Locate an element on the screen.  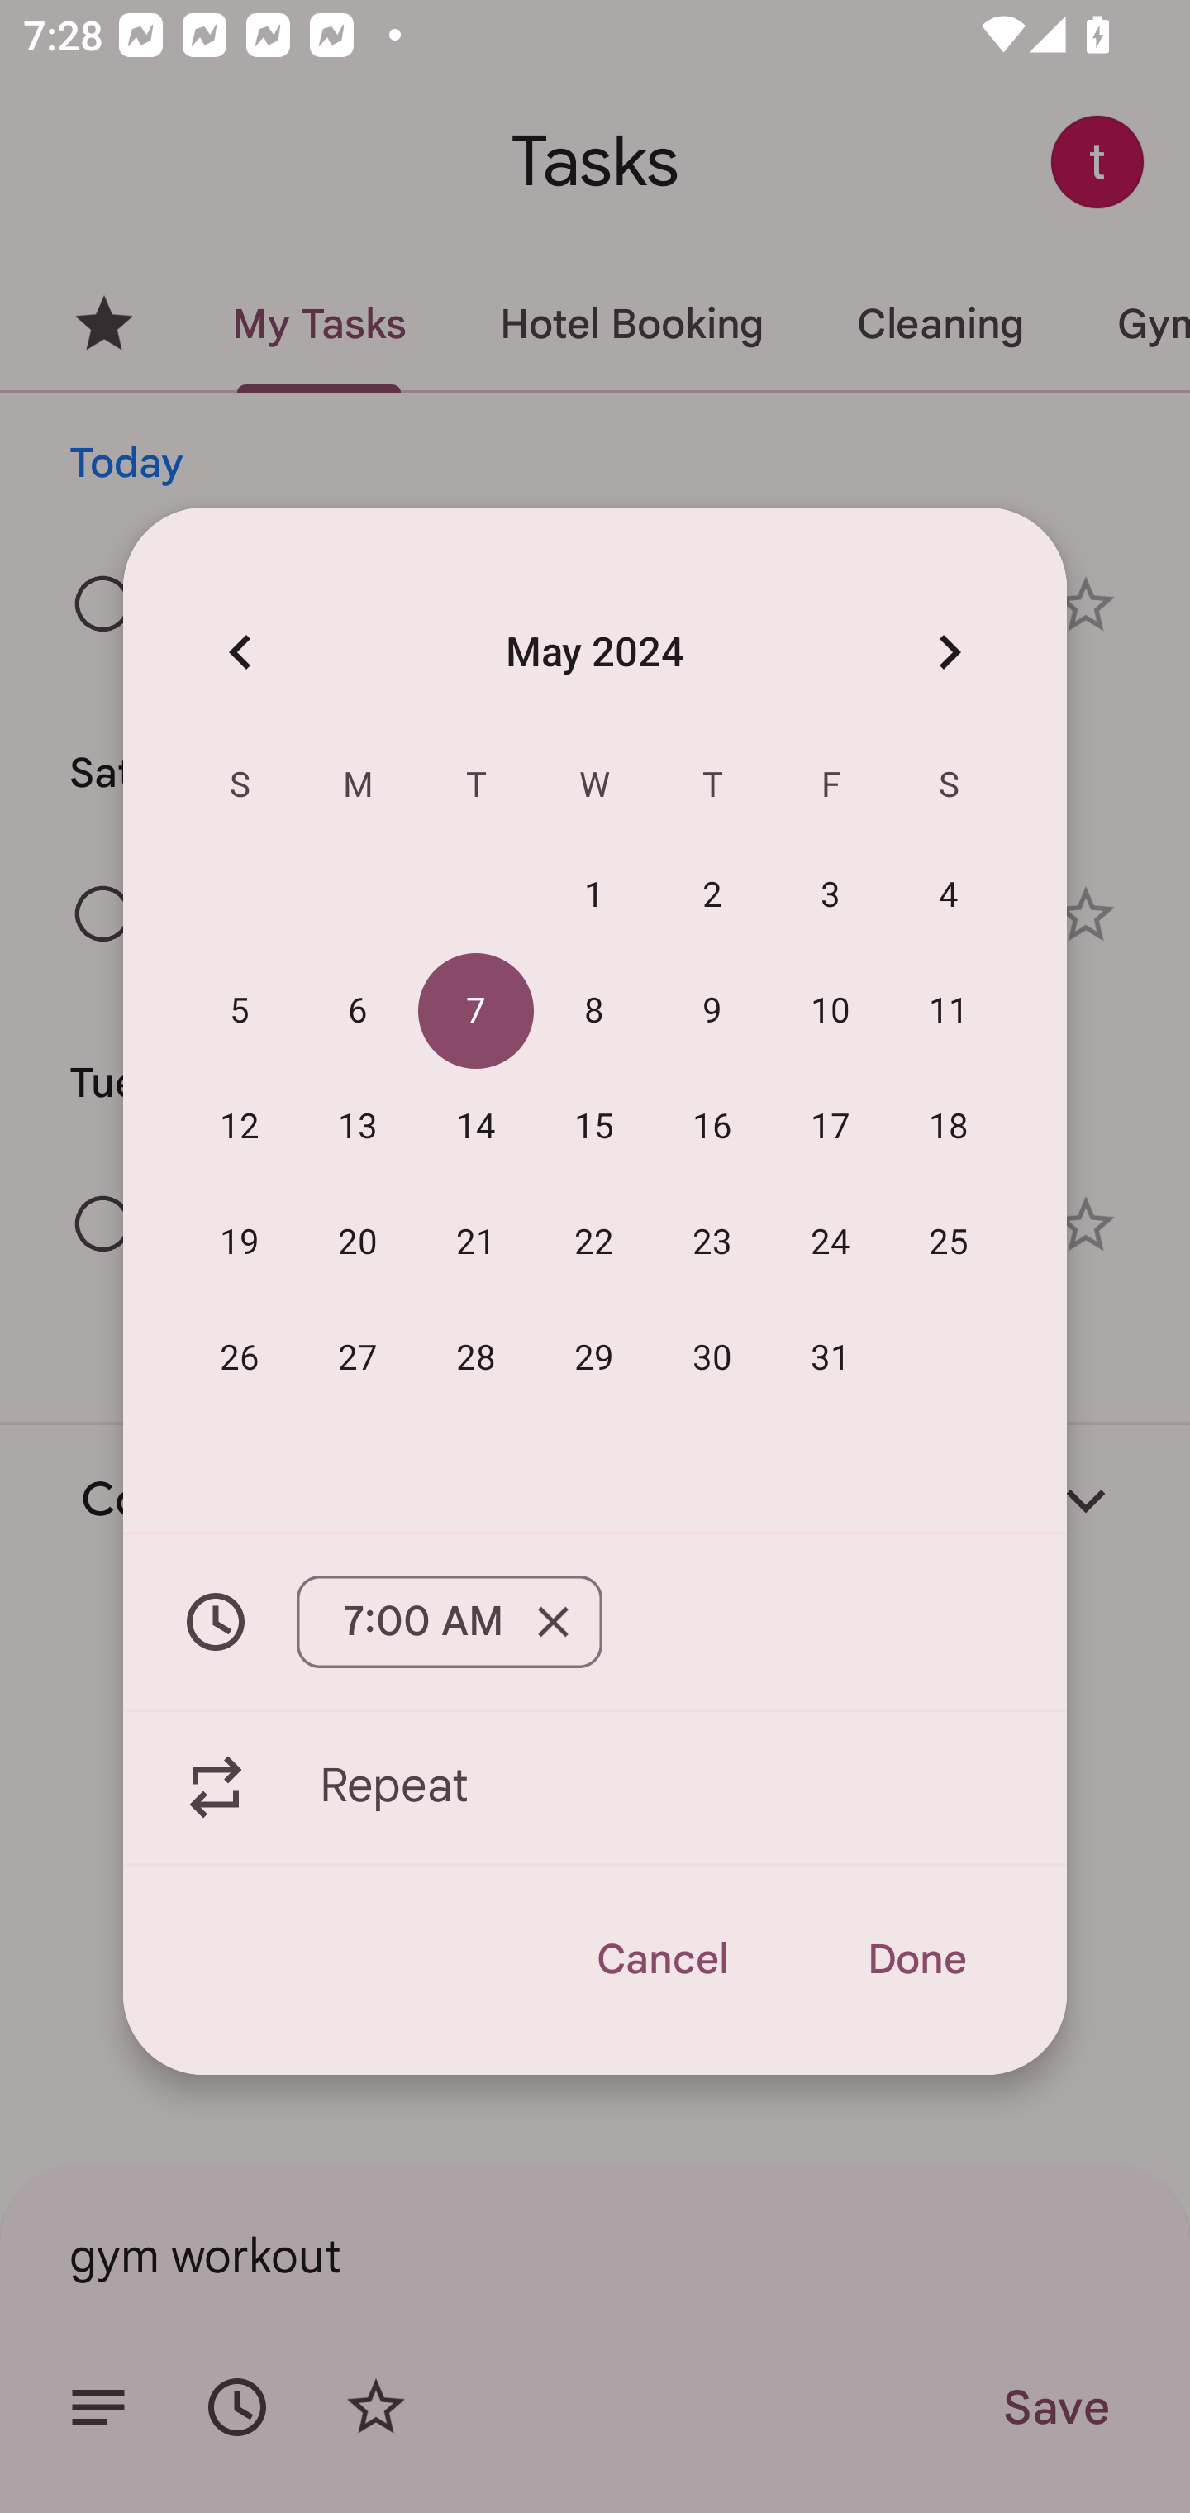
24 24 May 2024 is located at coordinates (831, 1241).